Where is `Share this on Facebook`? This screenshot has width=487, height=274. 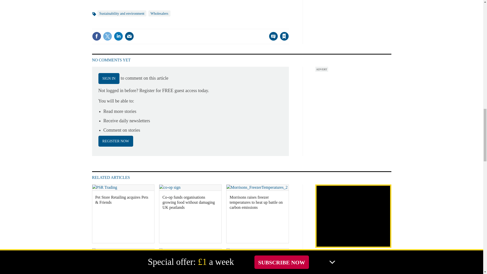 Share this on Facebook is located at coordinates (96, 36).